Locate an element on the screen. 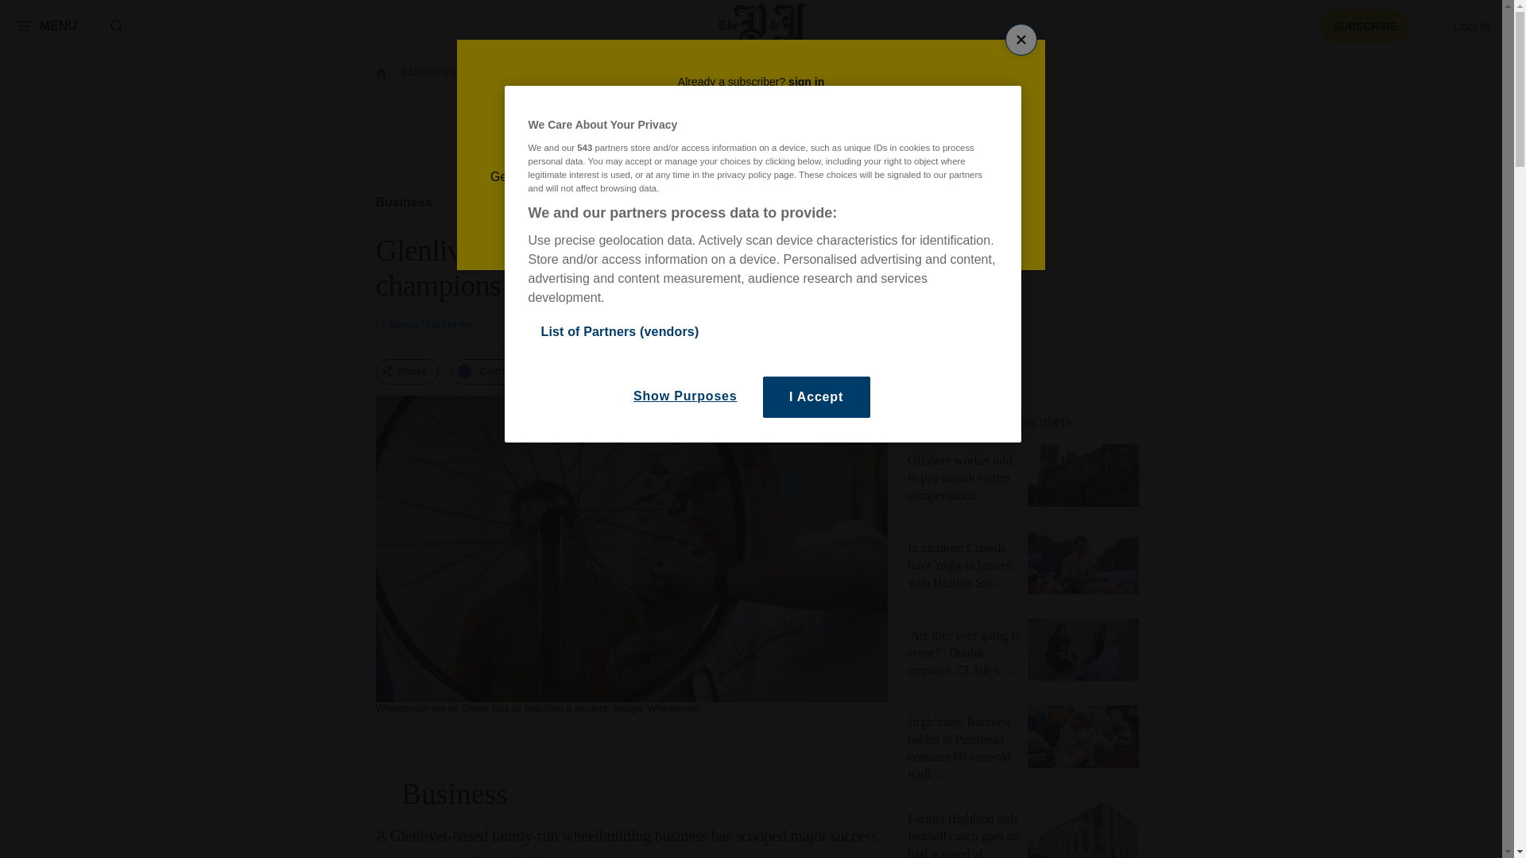 The image size is (1526, 858). Offshore worker told to pay assault victim compensation is located at coordinates (959, 477).